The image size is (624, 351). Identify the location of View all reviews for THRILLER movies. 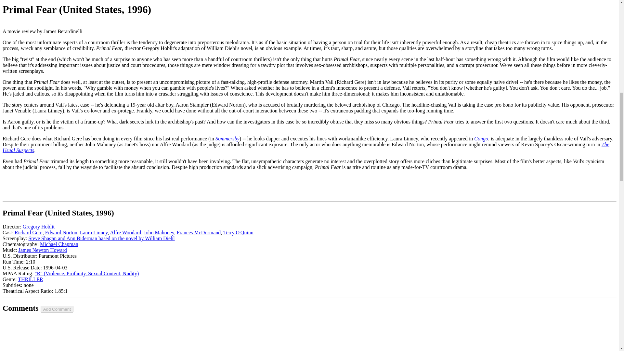
(31, 279).